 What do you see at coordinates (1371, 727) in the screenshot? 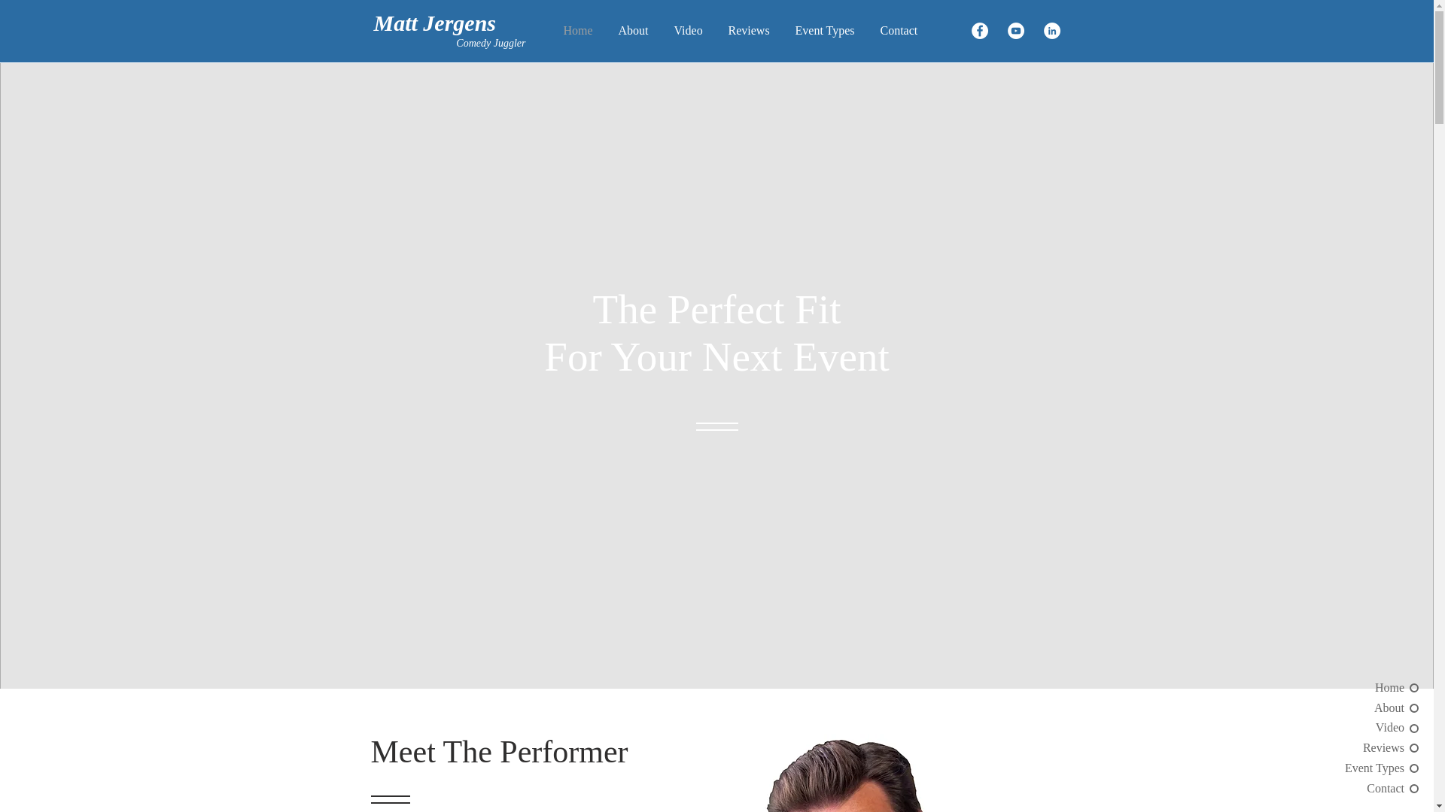
I see `Video` at bounding box center [1371, 727].